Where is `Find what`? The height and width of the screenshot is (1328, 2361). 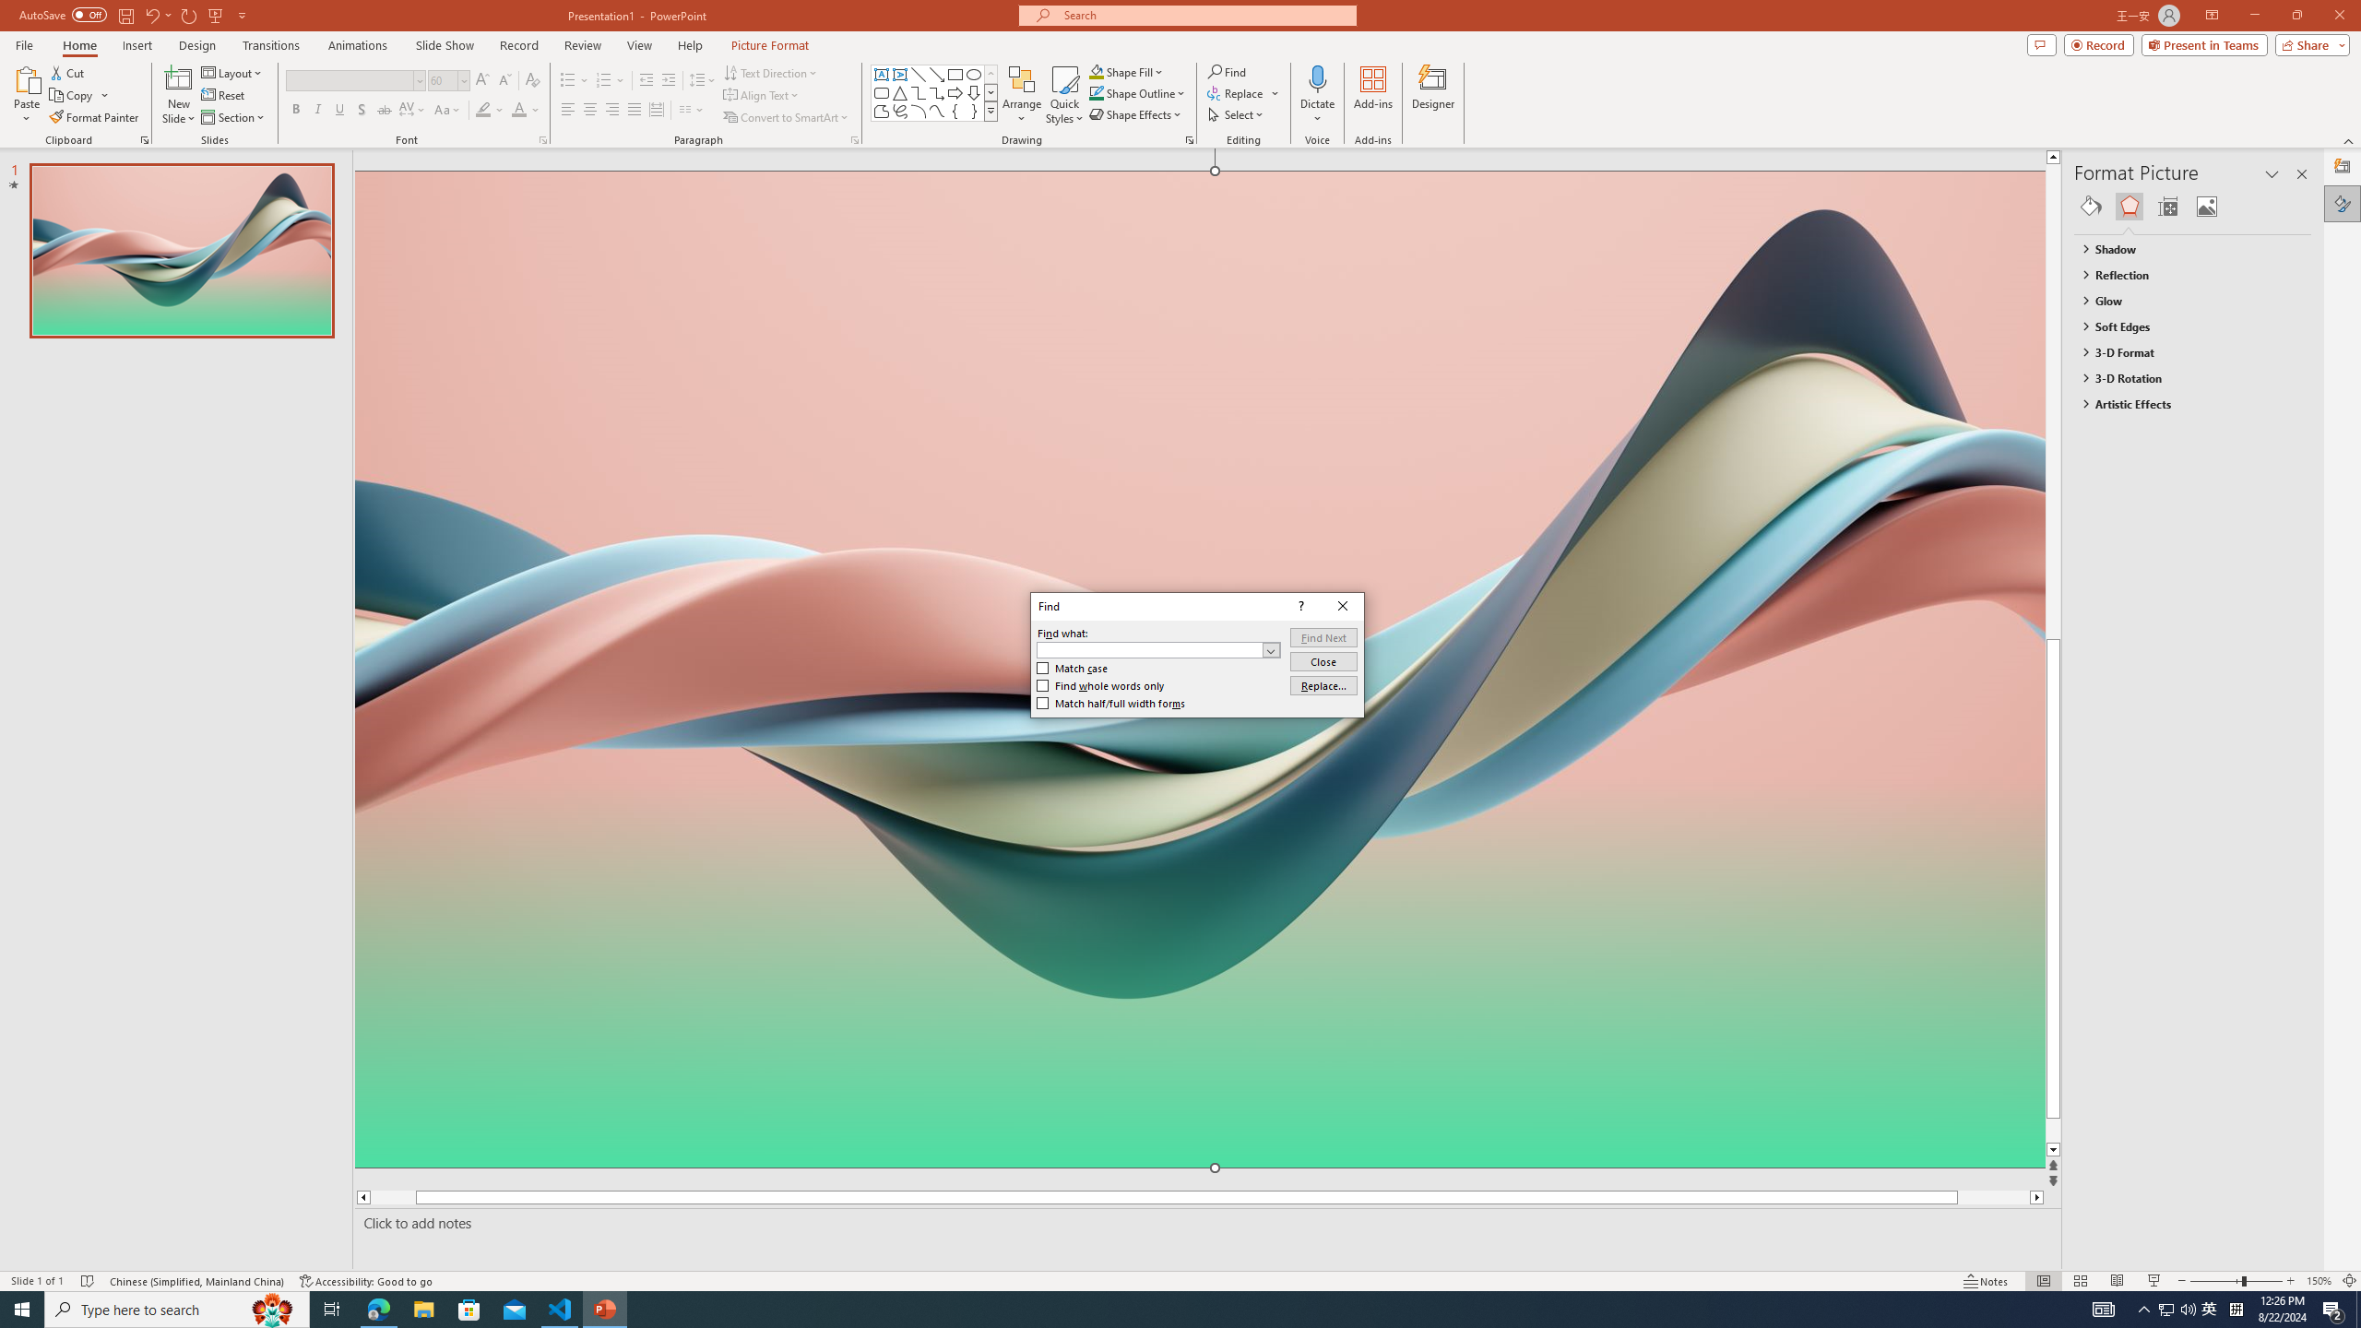
Find what is located at coordinates (1158, 649).